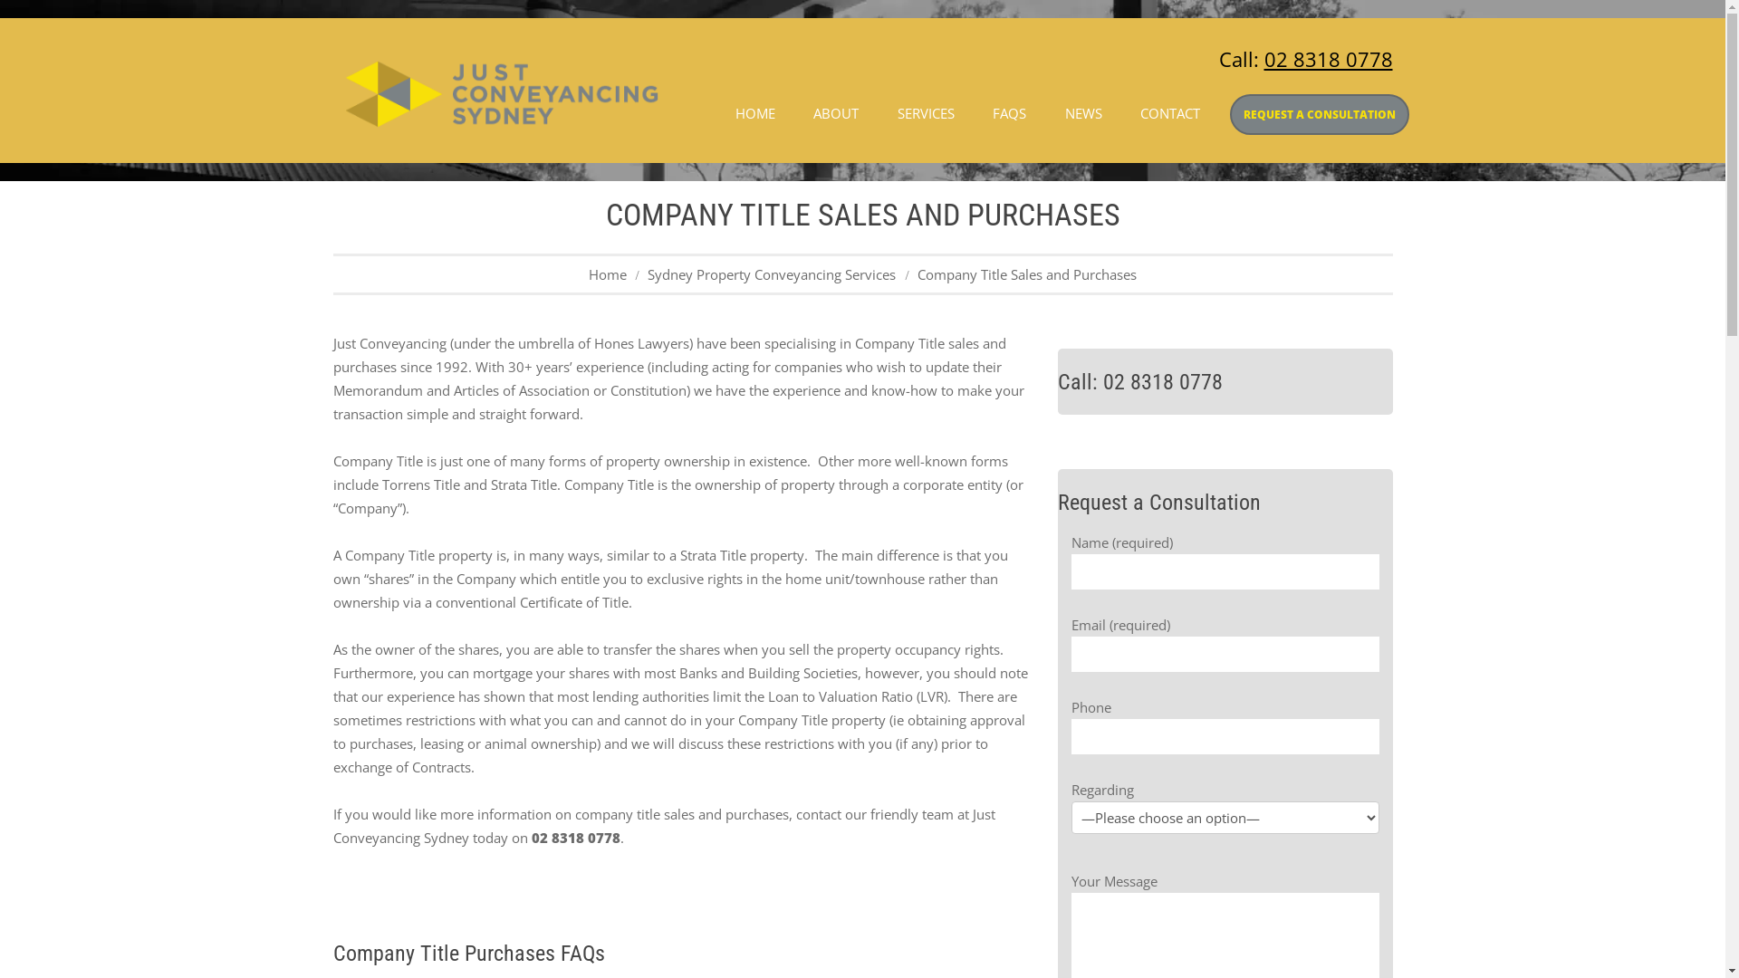 The height and width of the screenshot is (978, 1739). Describe the element at coordinates (836, 112) in the screenshot. I see `ABOUT` at that location.